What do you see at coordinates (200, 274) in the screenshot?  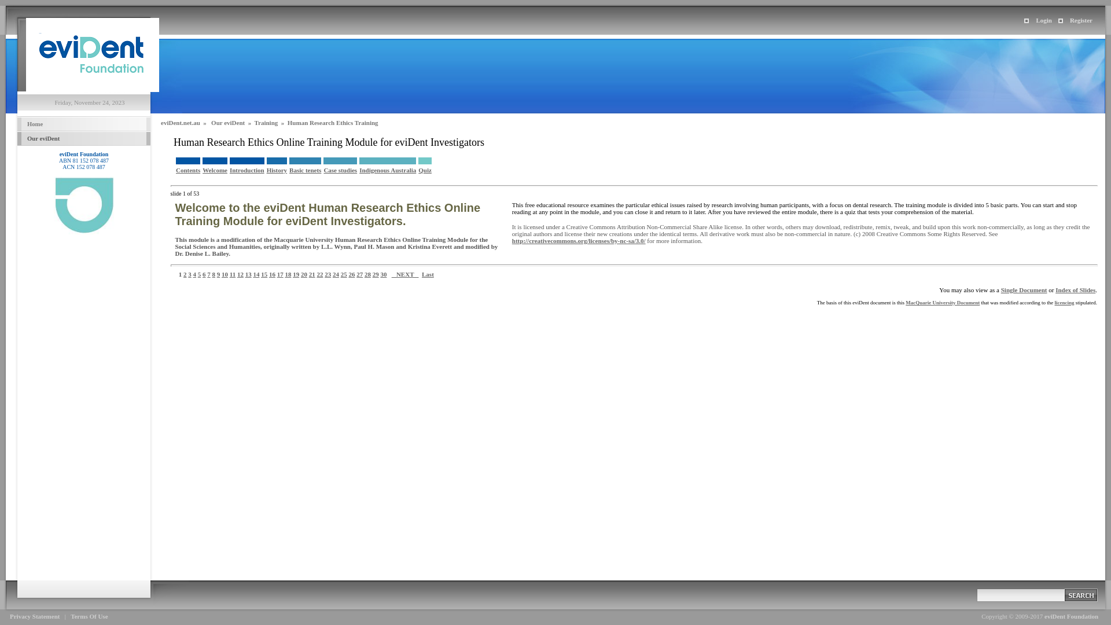 I see `5` at bounding box center [200, 274].